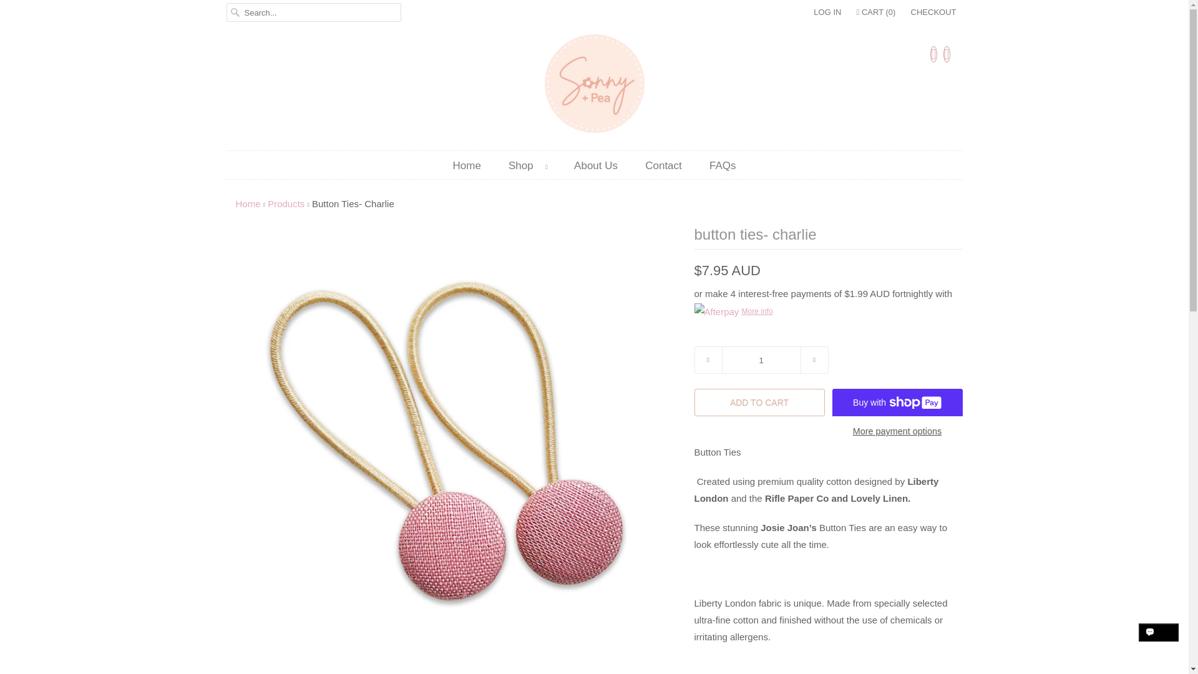  I want to click on Sonny and Pea, so click(594, 86).